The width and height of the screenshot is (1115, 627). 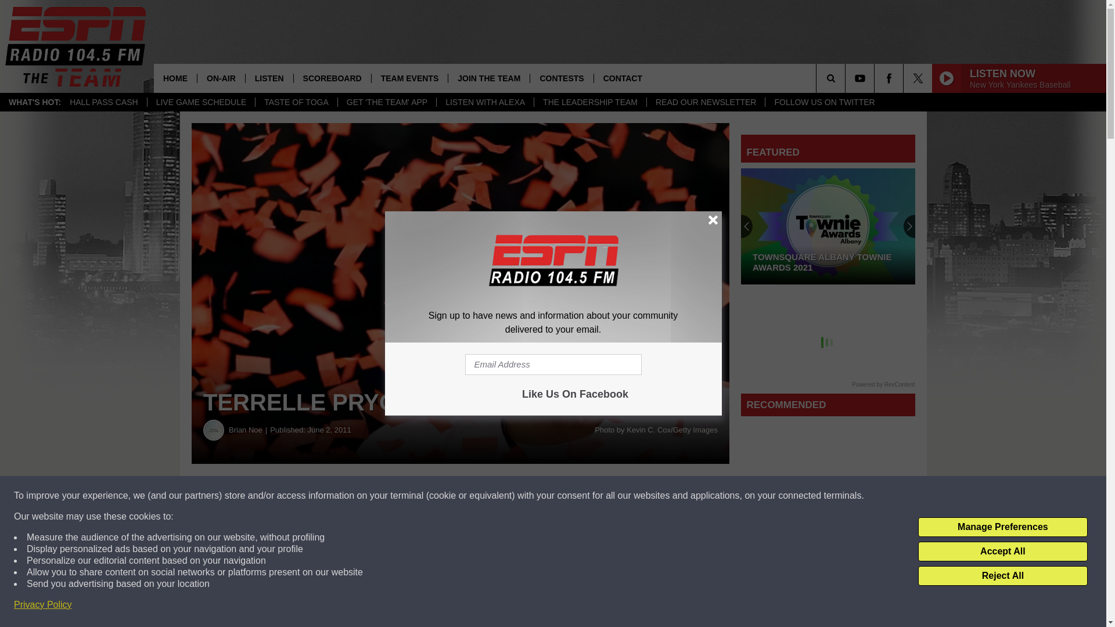 I want to click on SEARCH, so click(x=847, y=78).